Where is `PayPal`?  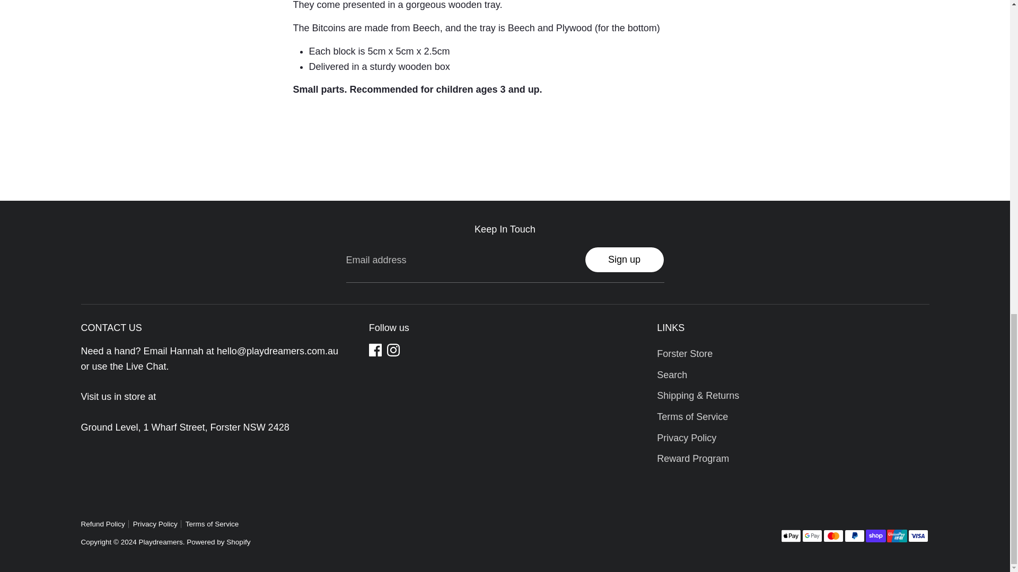 PayPal is located at coordinates (854, 536).